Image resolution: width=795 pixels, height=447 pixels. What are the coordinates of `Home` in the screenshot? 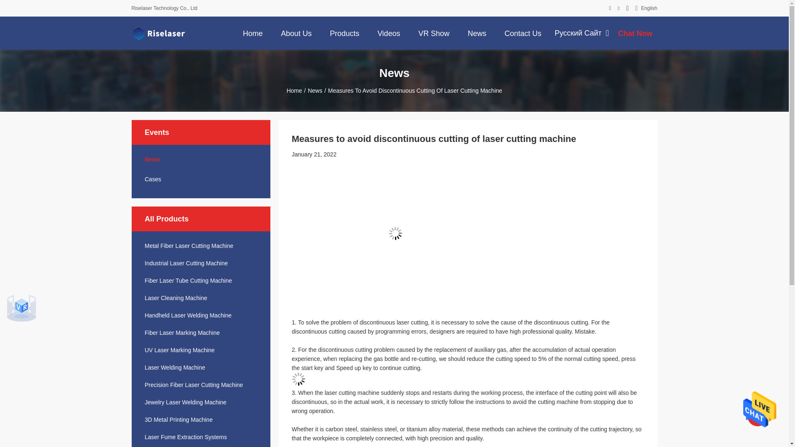 It's located at (253, 33).